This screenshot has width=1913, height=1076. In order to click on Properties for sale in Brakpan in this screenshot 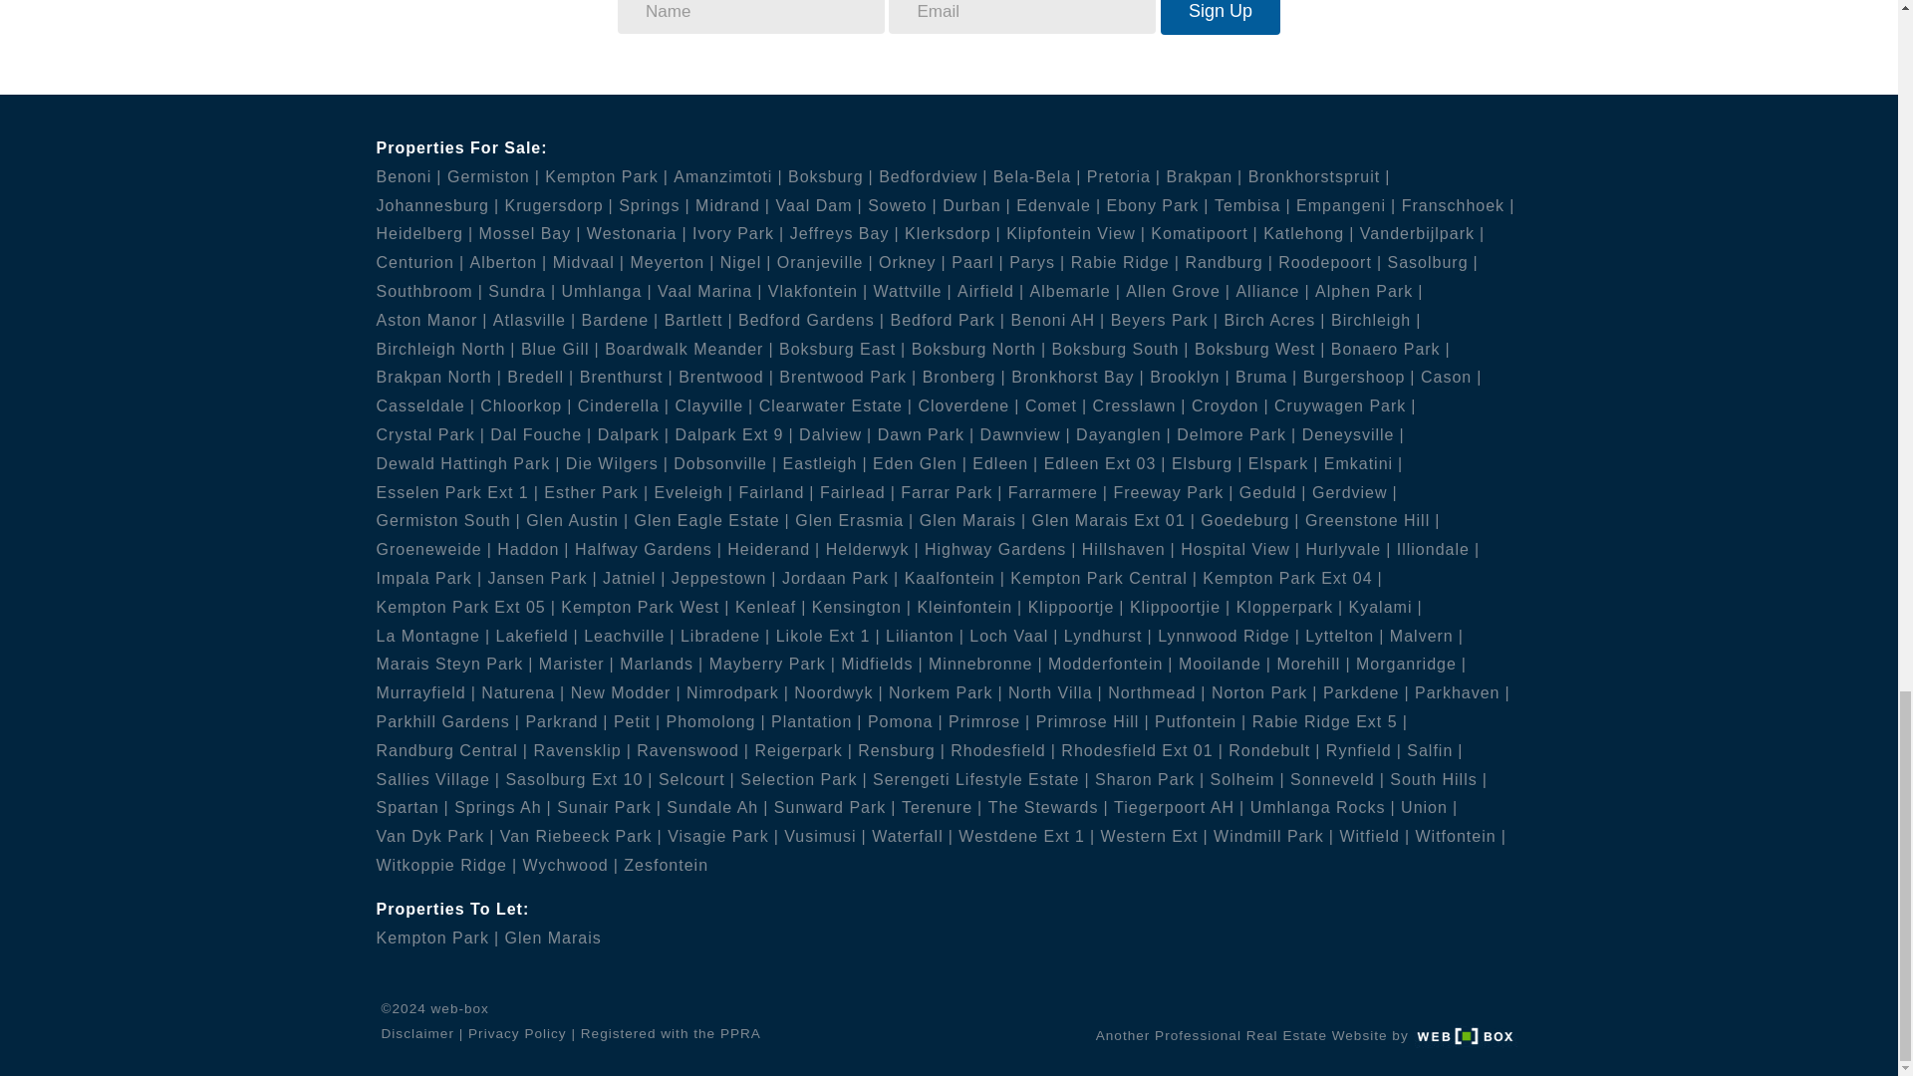, I will do `click(1204, 175)`.